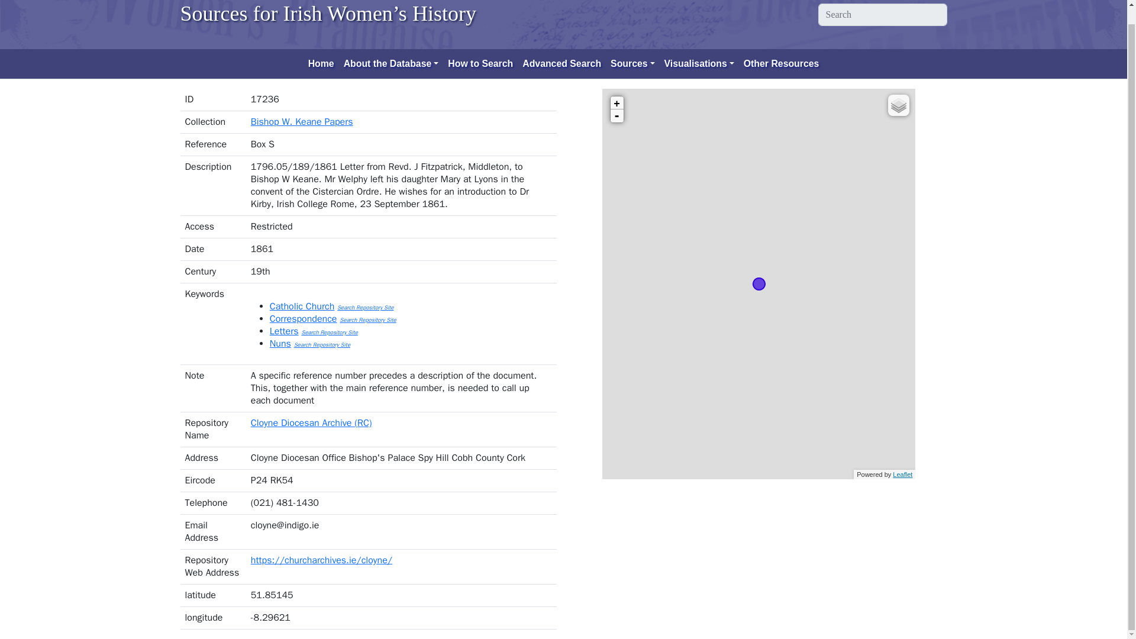 The width and height of the screenshot is (1136, 639). What do you see at coordinates (322, 344) in the screenshot?
I see `Search Repository Site` at bounding box center [322, 344].